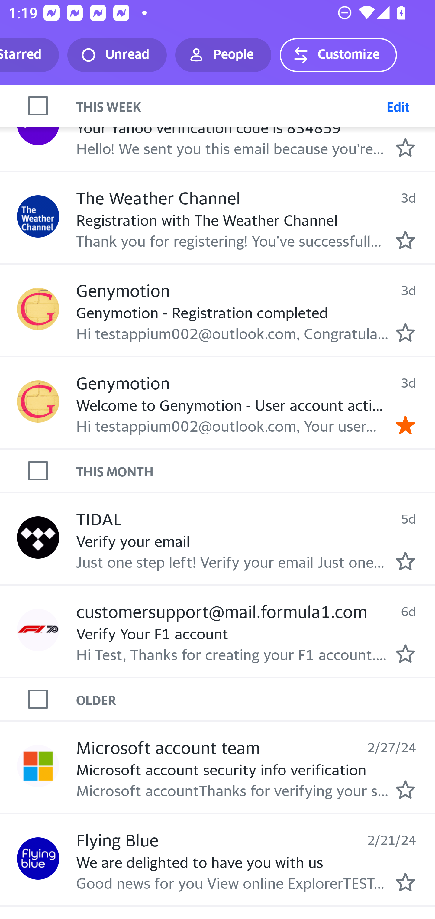 Image resolution: width=435 pixels, height=919 pixels. I want to click on Profile
customersupport@mail.formula1.com, so click(38, 630).